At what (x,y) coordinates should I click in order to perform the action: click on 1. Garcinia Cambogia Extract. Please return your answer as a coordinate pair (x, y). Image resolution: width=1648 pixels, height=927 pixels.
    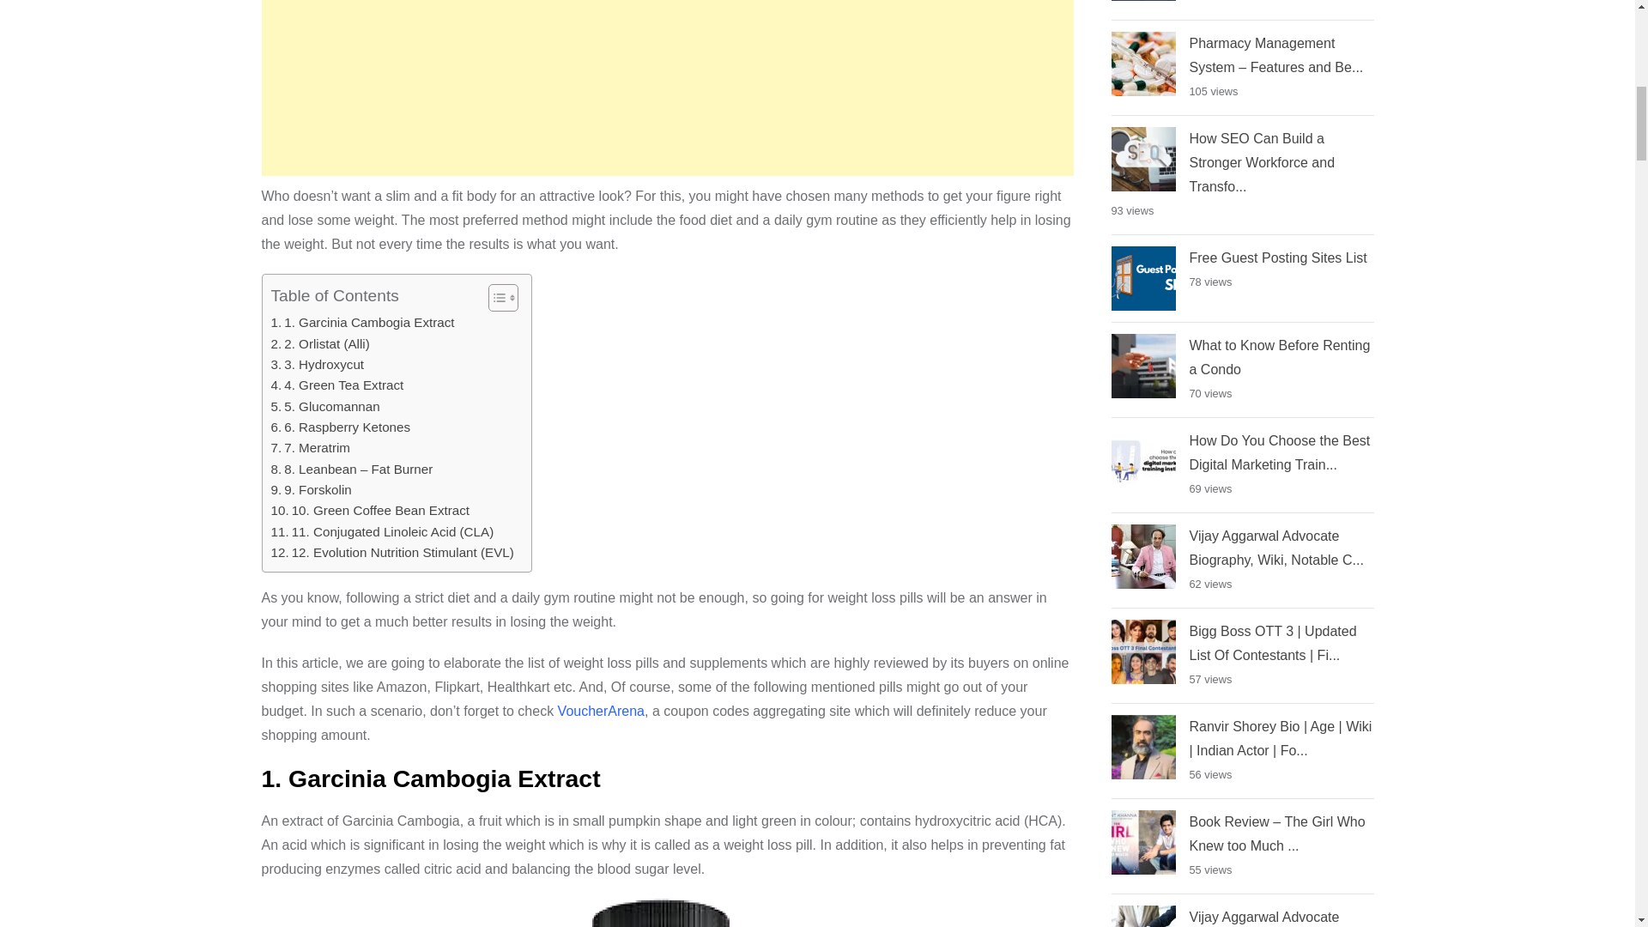
    Looking at the image, I should click on (362, 322).